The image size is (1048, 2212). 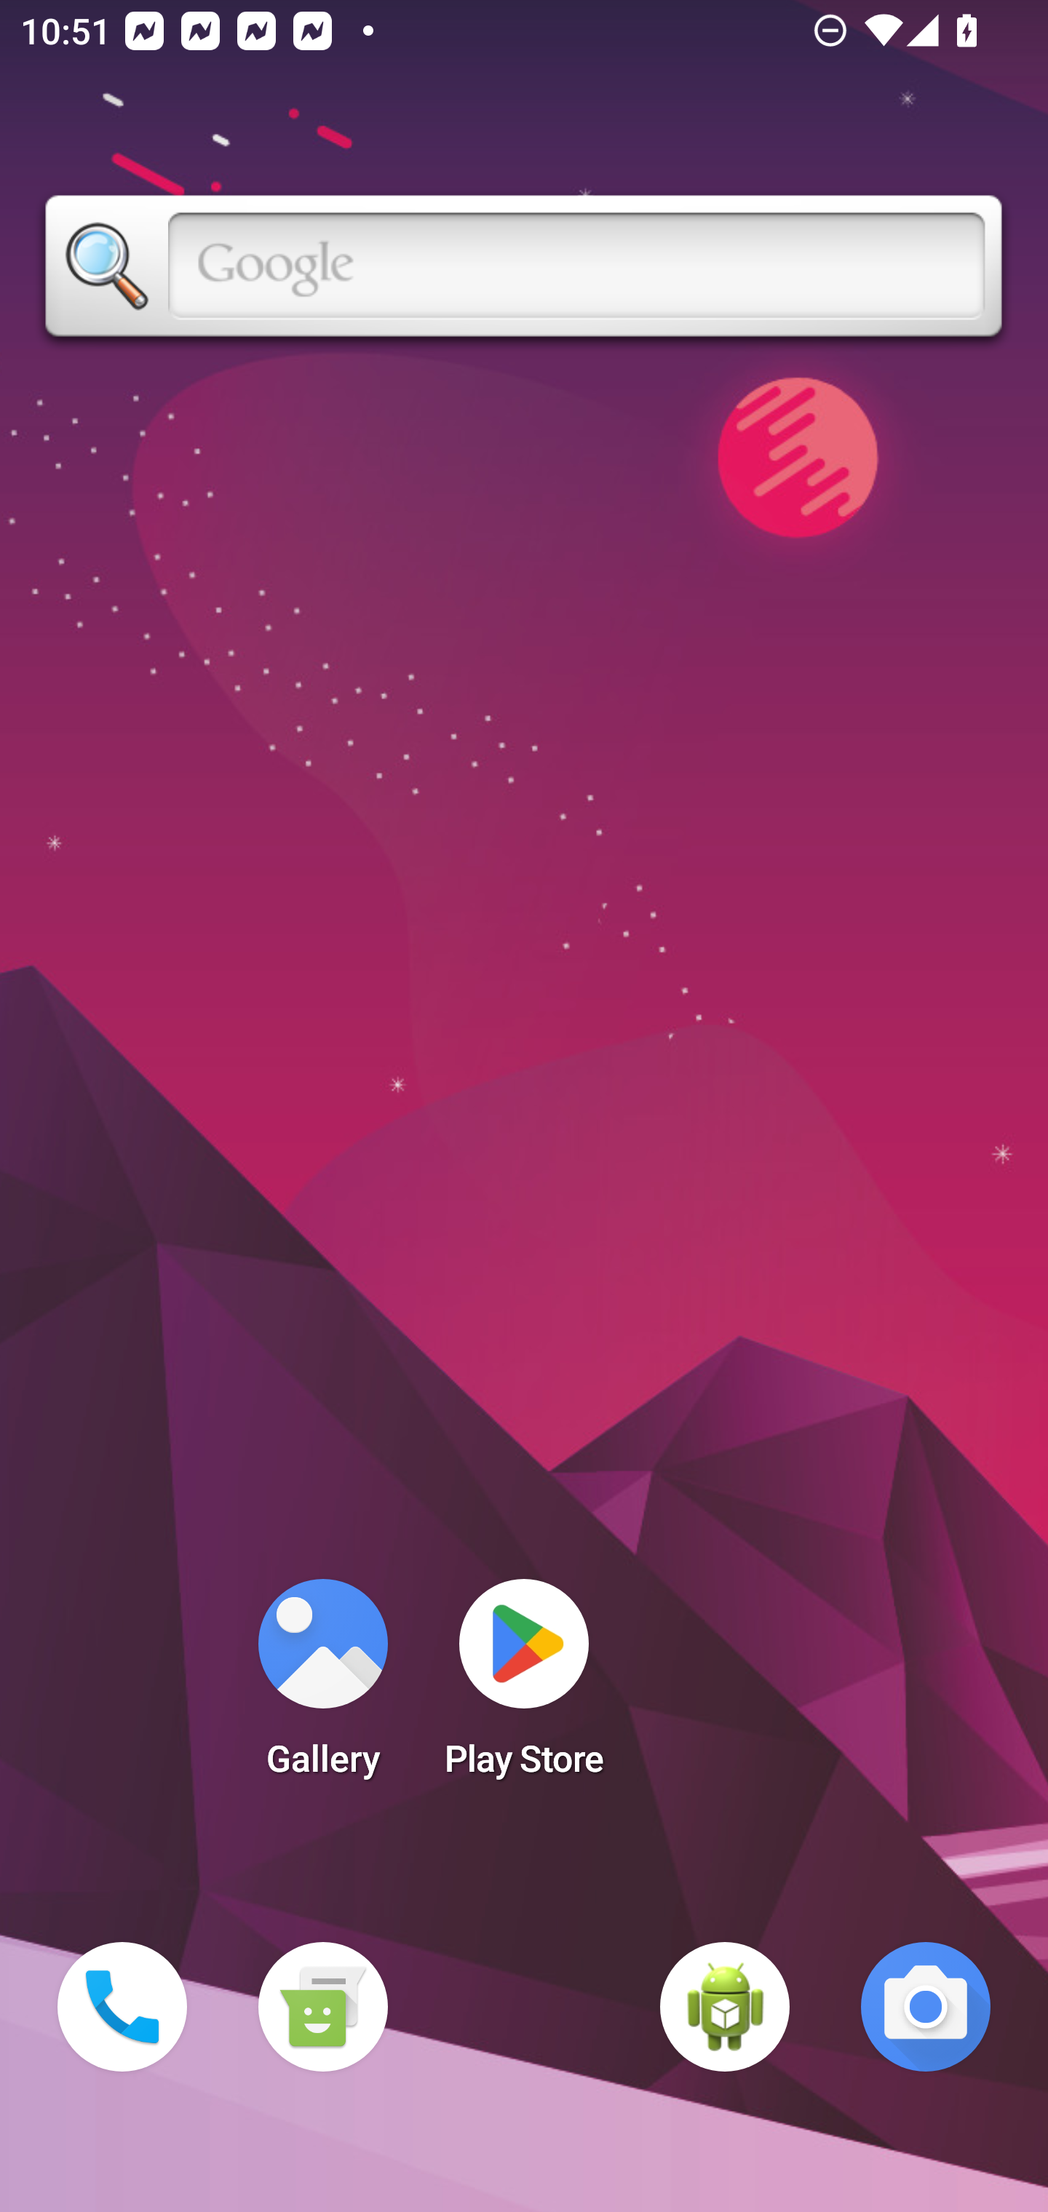 What do you see at coordinates (725, 2007) in the screenshot?
I see `WebView Browser Tester` at bounding box center [725, 2007].